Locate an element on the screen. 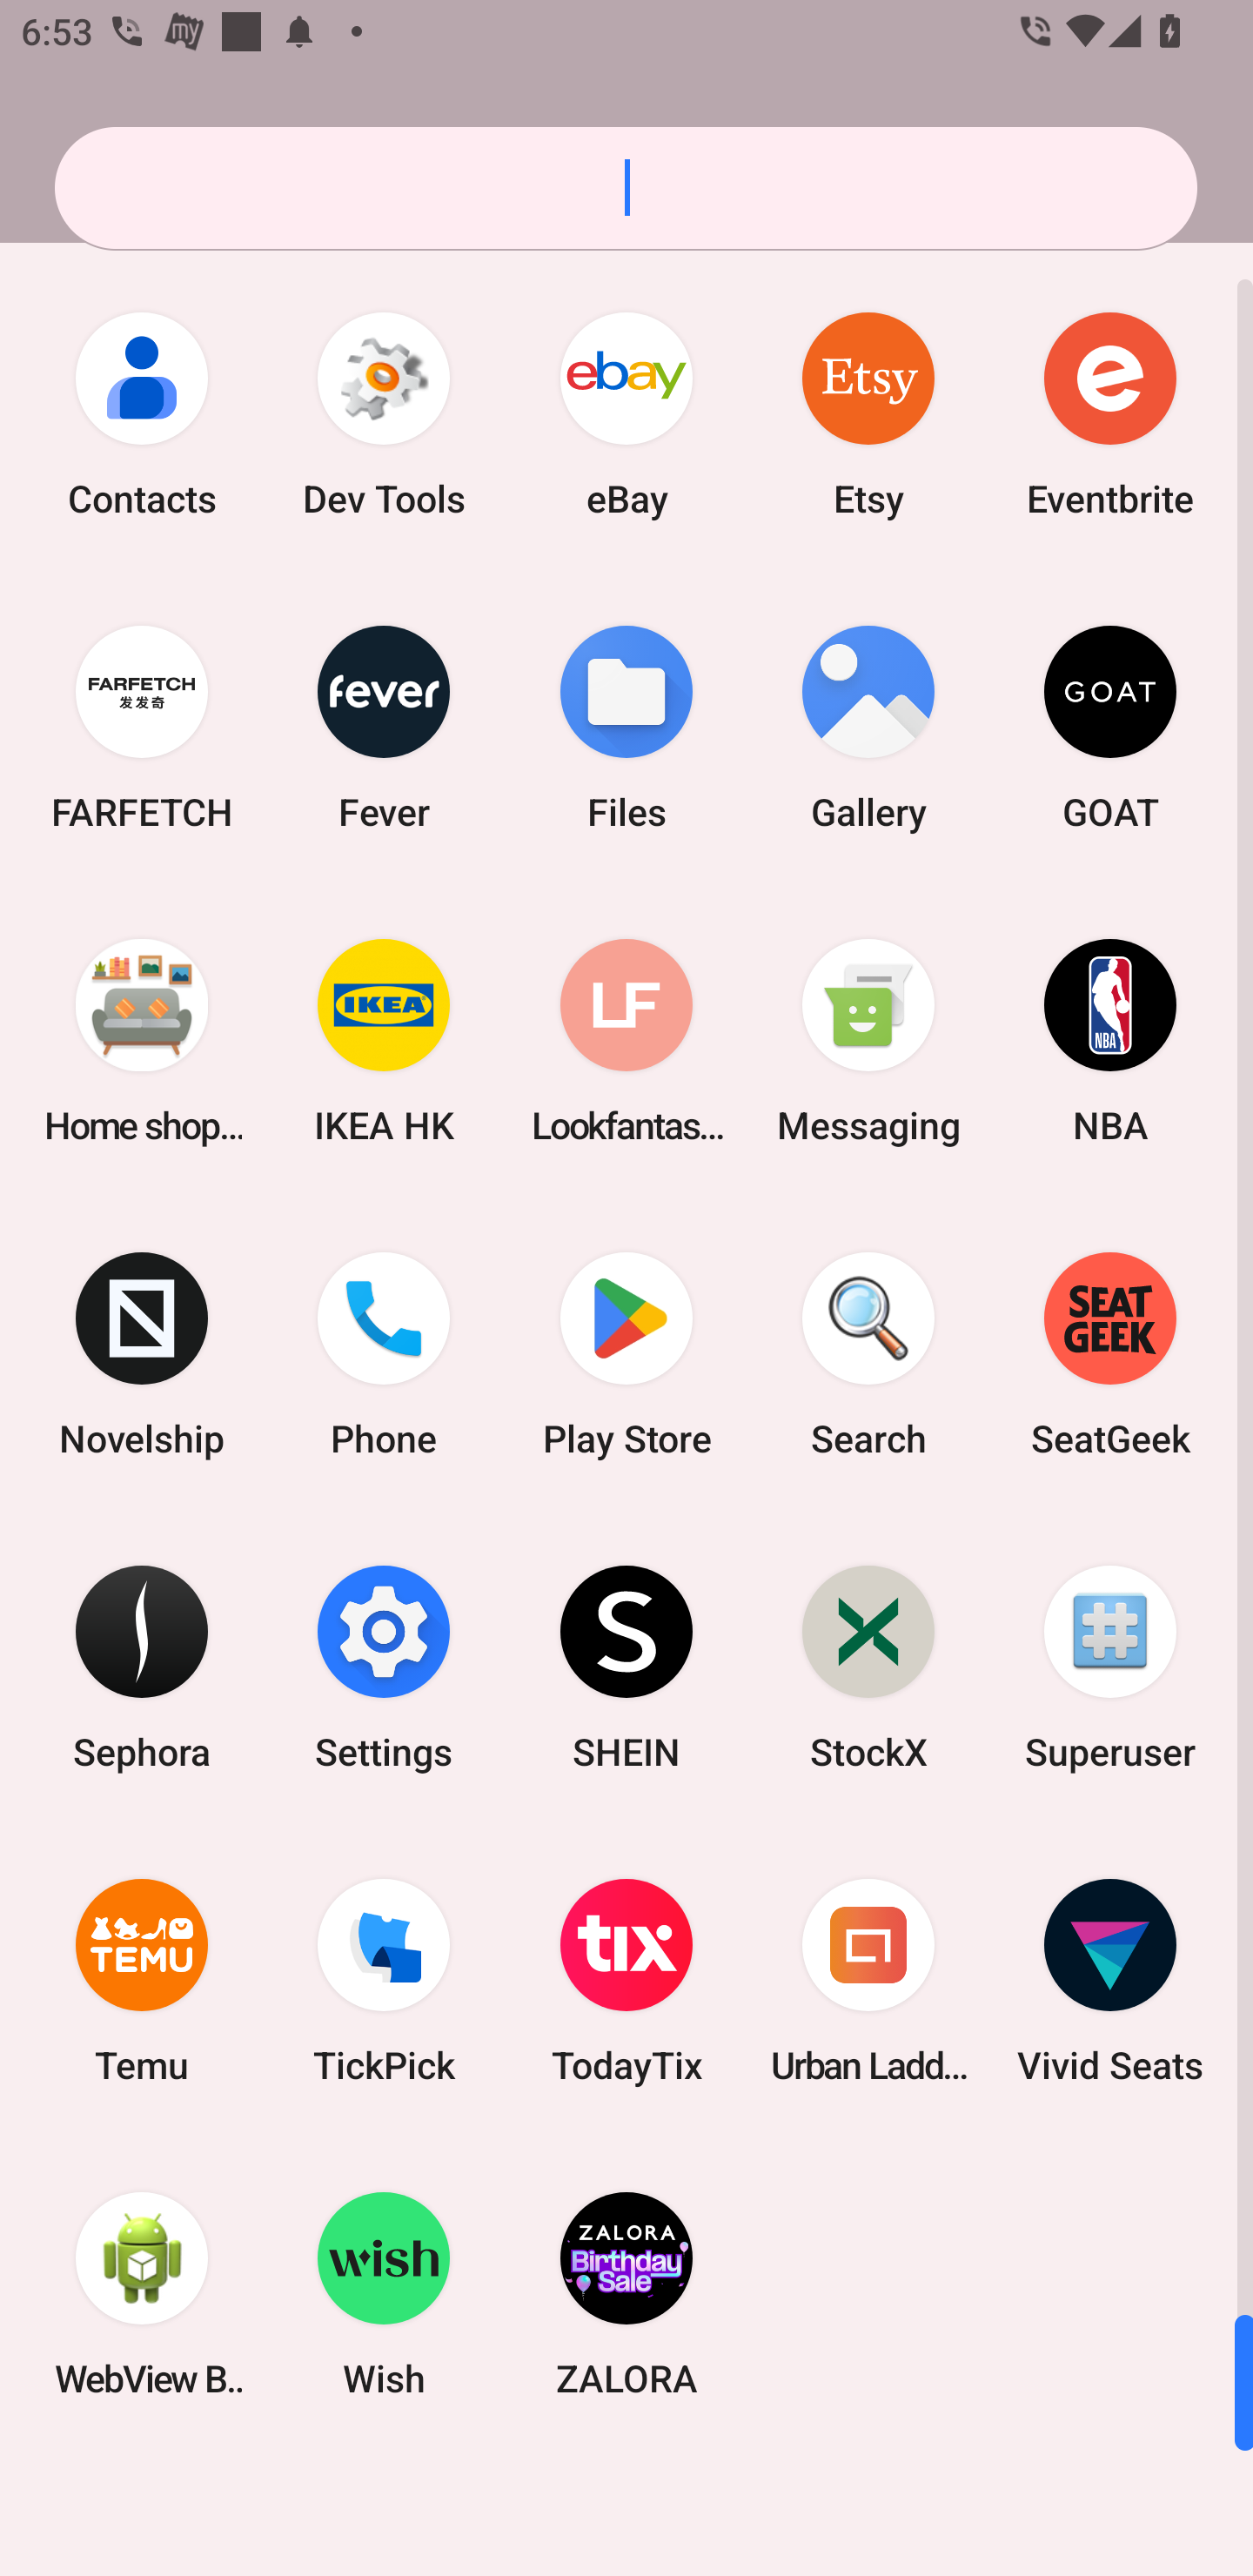 The width and height of the screenshot is (1253, 2576). Contacts is located at coordinates (142, 414).